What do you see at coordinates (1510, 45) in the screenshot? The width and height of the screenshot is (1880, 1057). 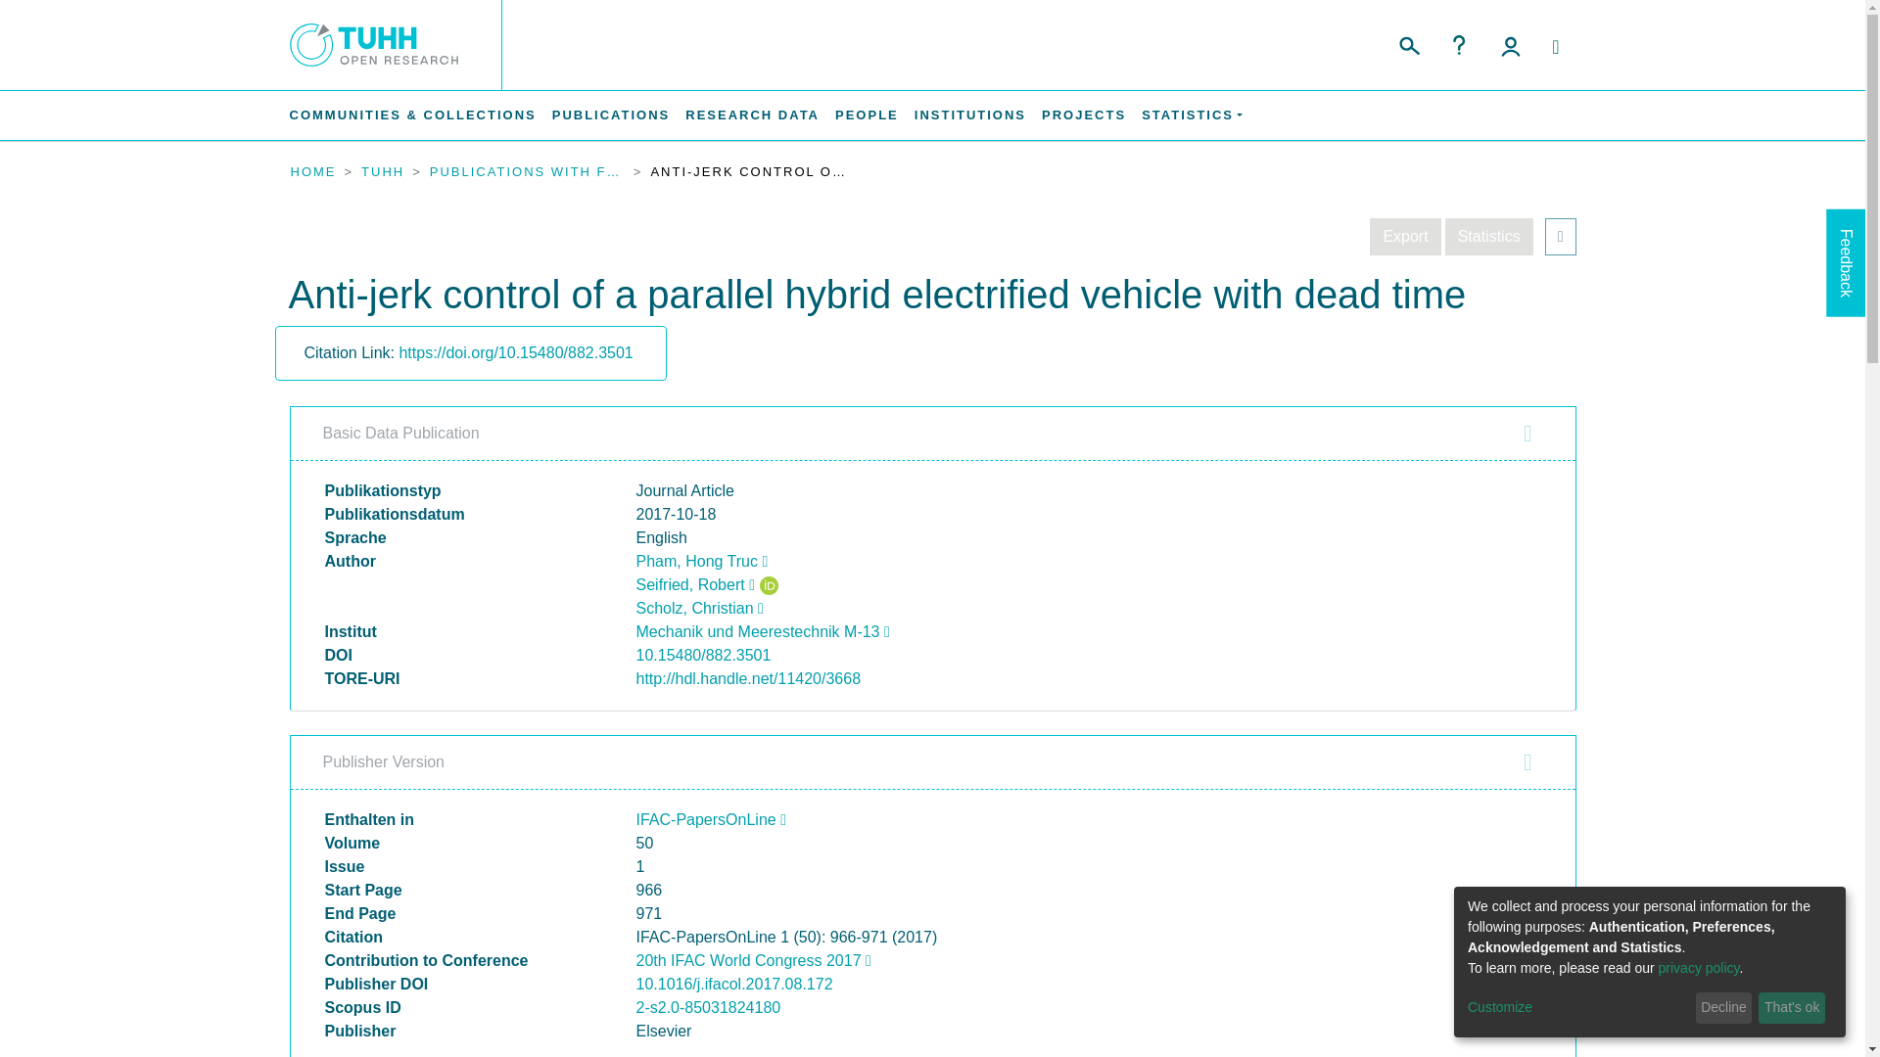 I see `Log In` at bounding box center [1510, 45].